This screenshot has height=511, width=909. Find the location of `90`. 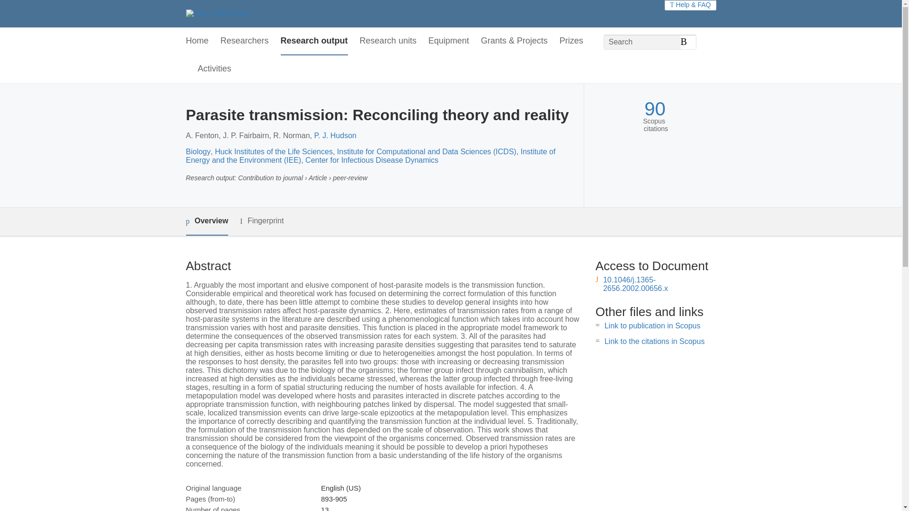

90 is located at coordinates (655, 109).